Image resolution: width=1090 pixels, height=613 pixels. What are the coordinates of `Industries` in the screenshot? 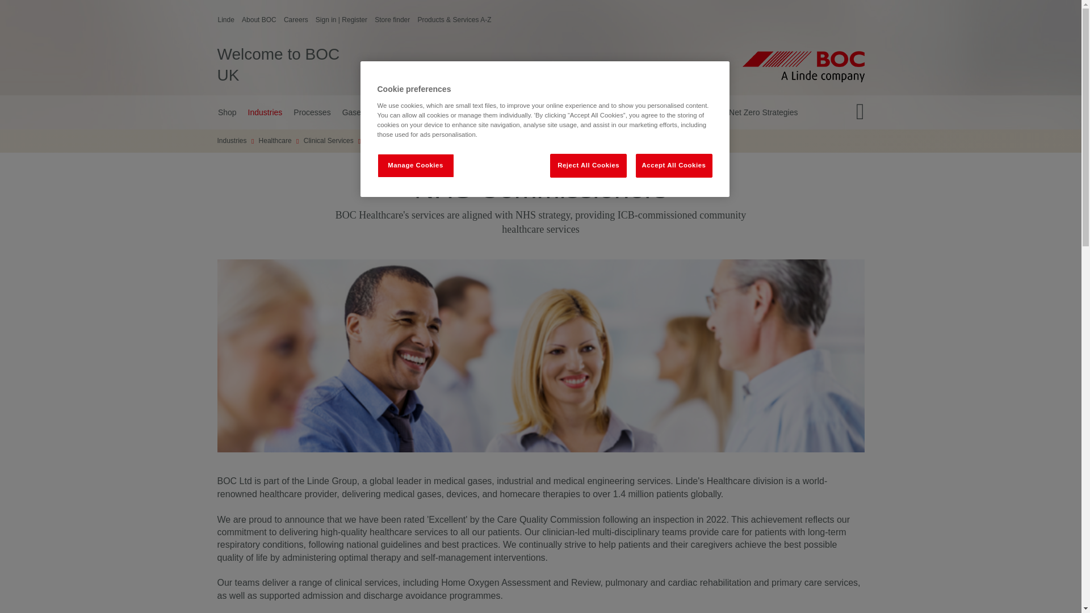 It's located at (392, 20).